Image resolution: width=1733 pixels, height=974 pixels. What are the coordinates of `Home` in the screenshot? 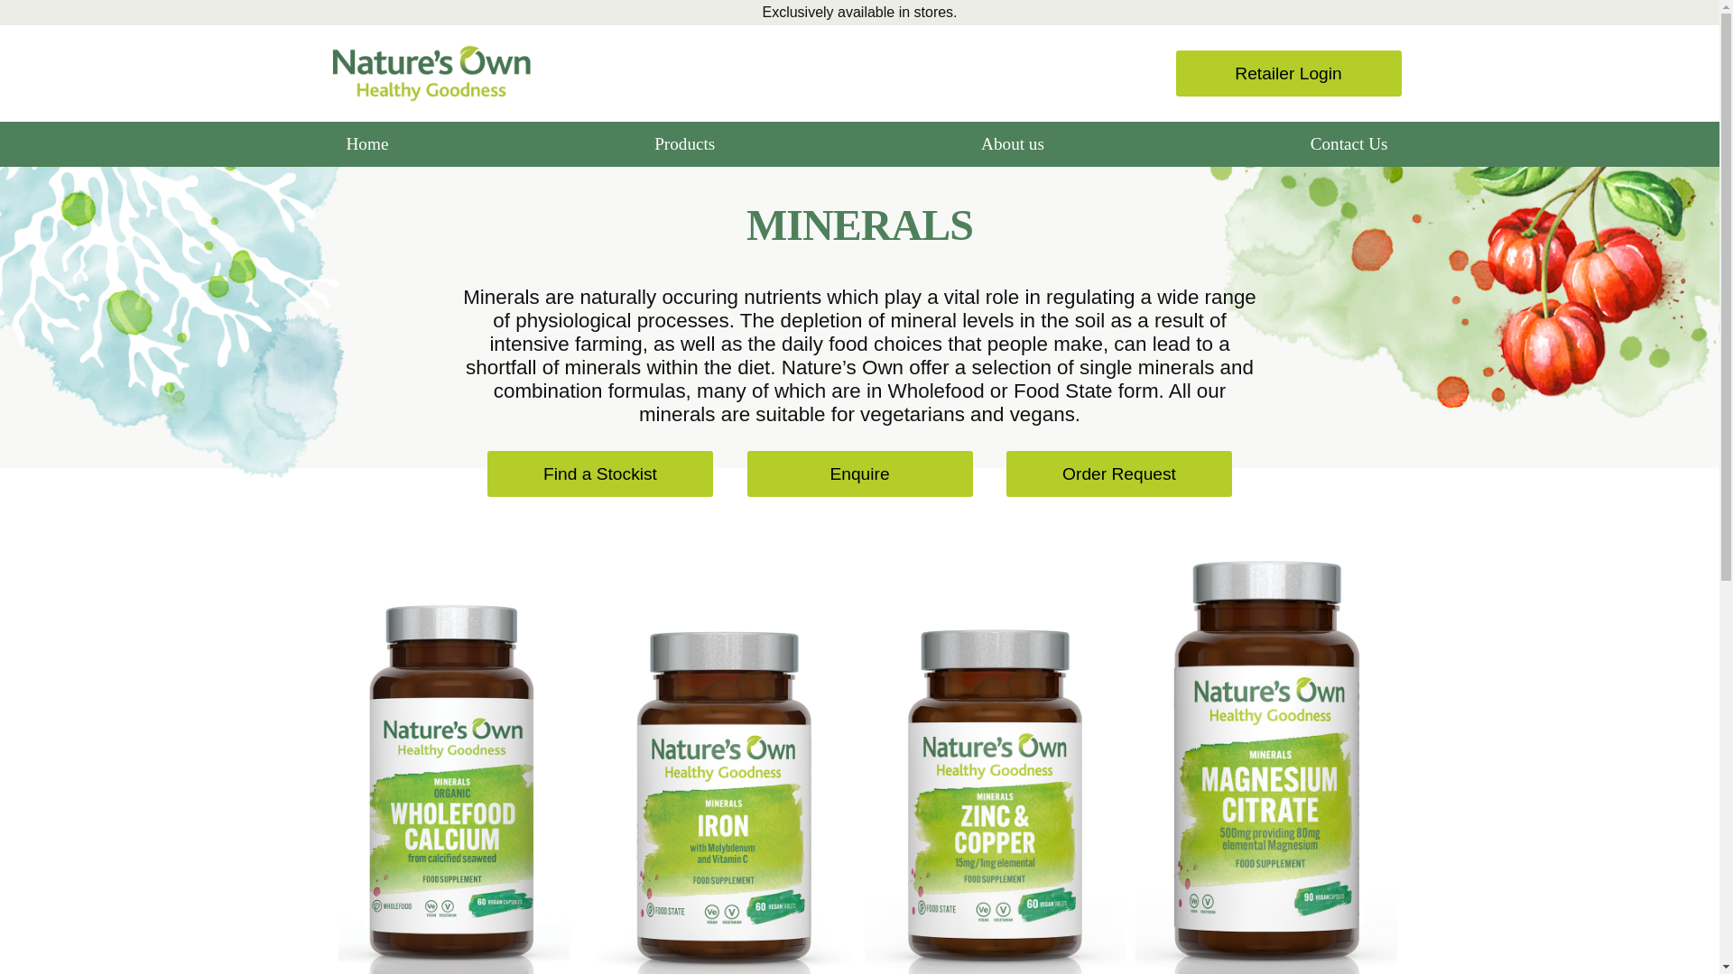 It's located at (366, 144).